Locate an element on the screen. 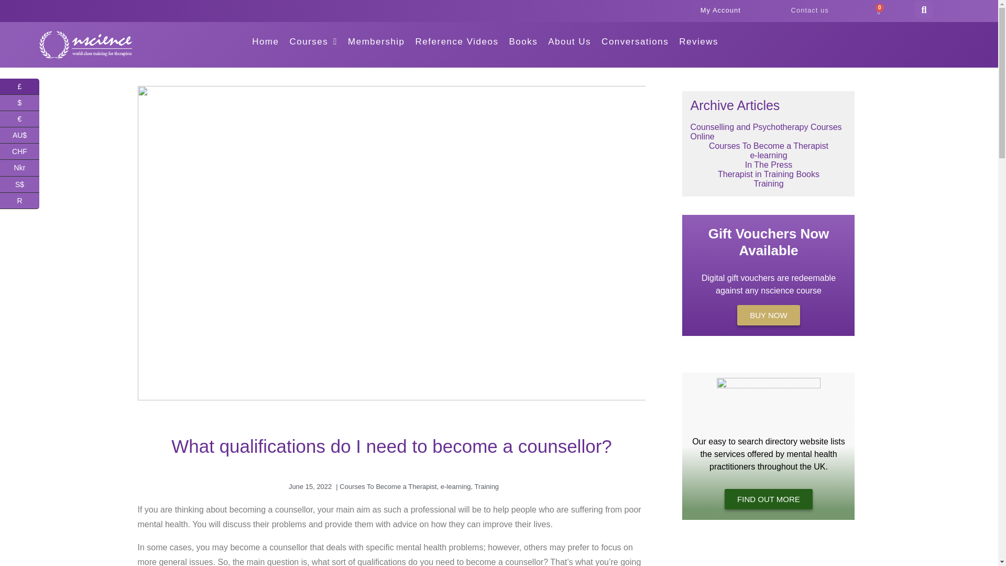 The height and width of the screenshot is (566, 1006). Books is located at coordinates (523, 41).